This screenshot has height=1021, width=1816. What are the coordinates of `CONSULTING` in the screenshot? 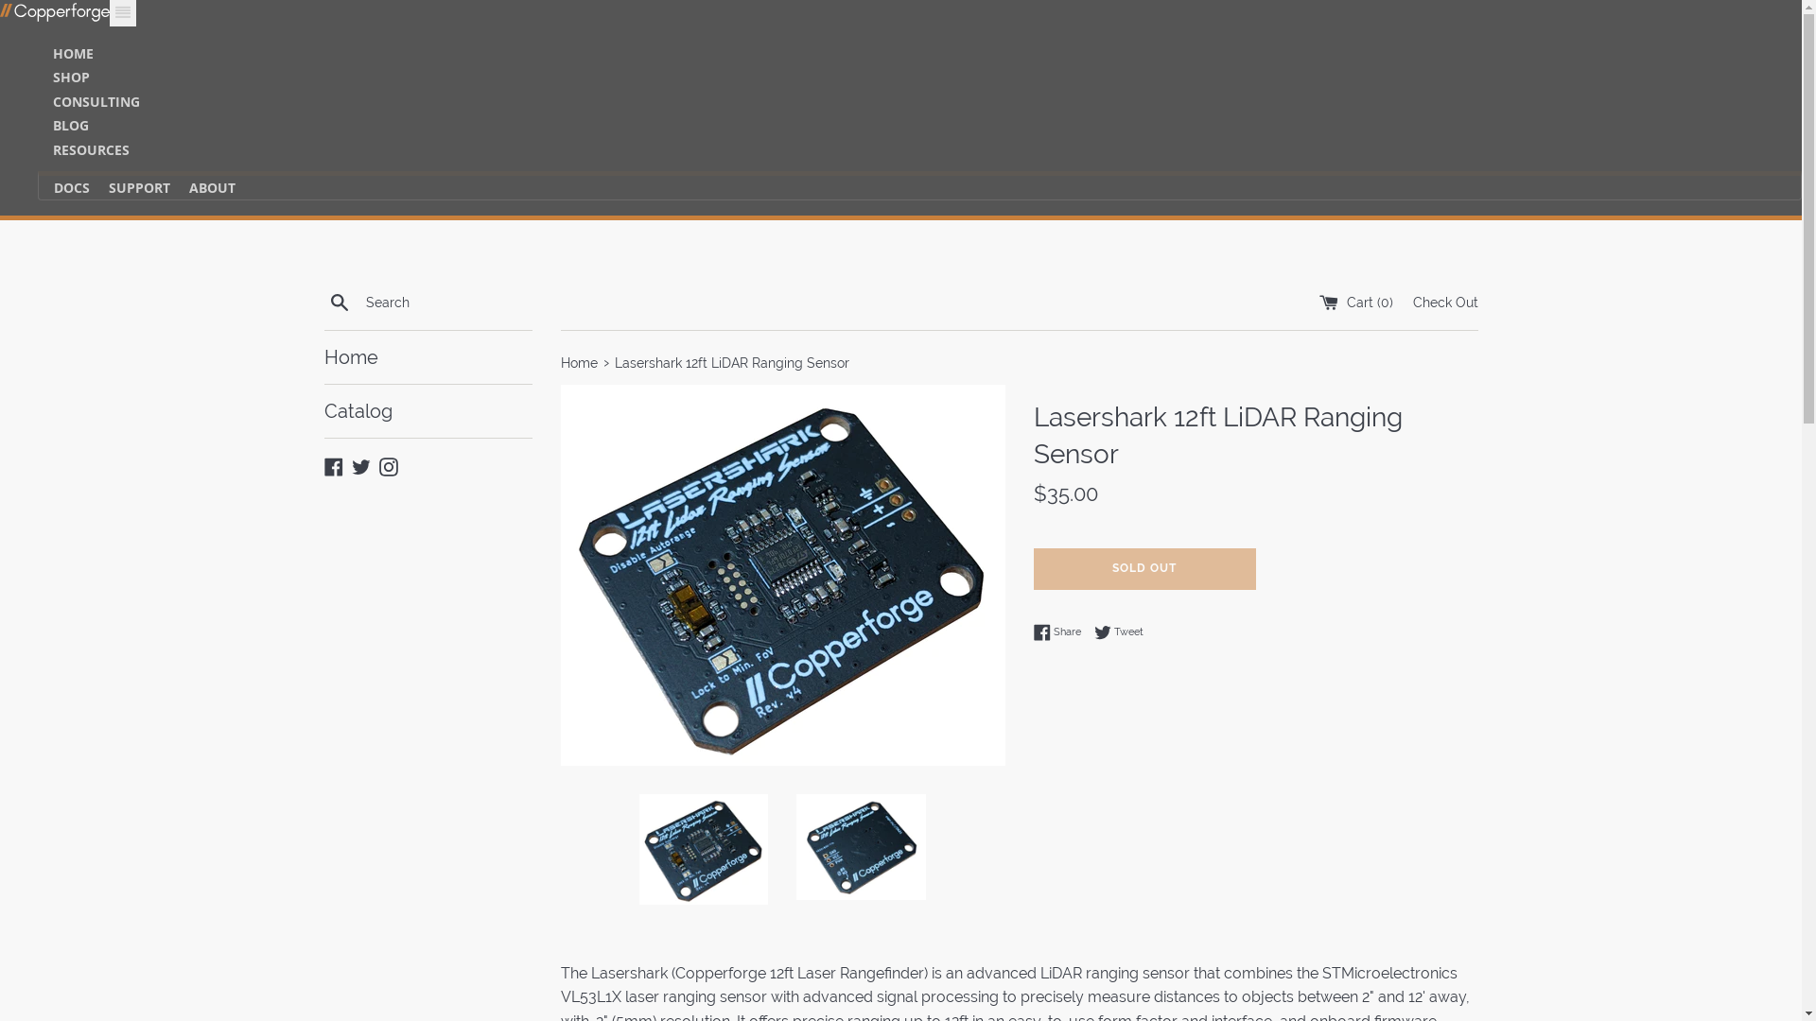 It's located at (96, 102).